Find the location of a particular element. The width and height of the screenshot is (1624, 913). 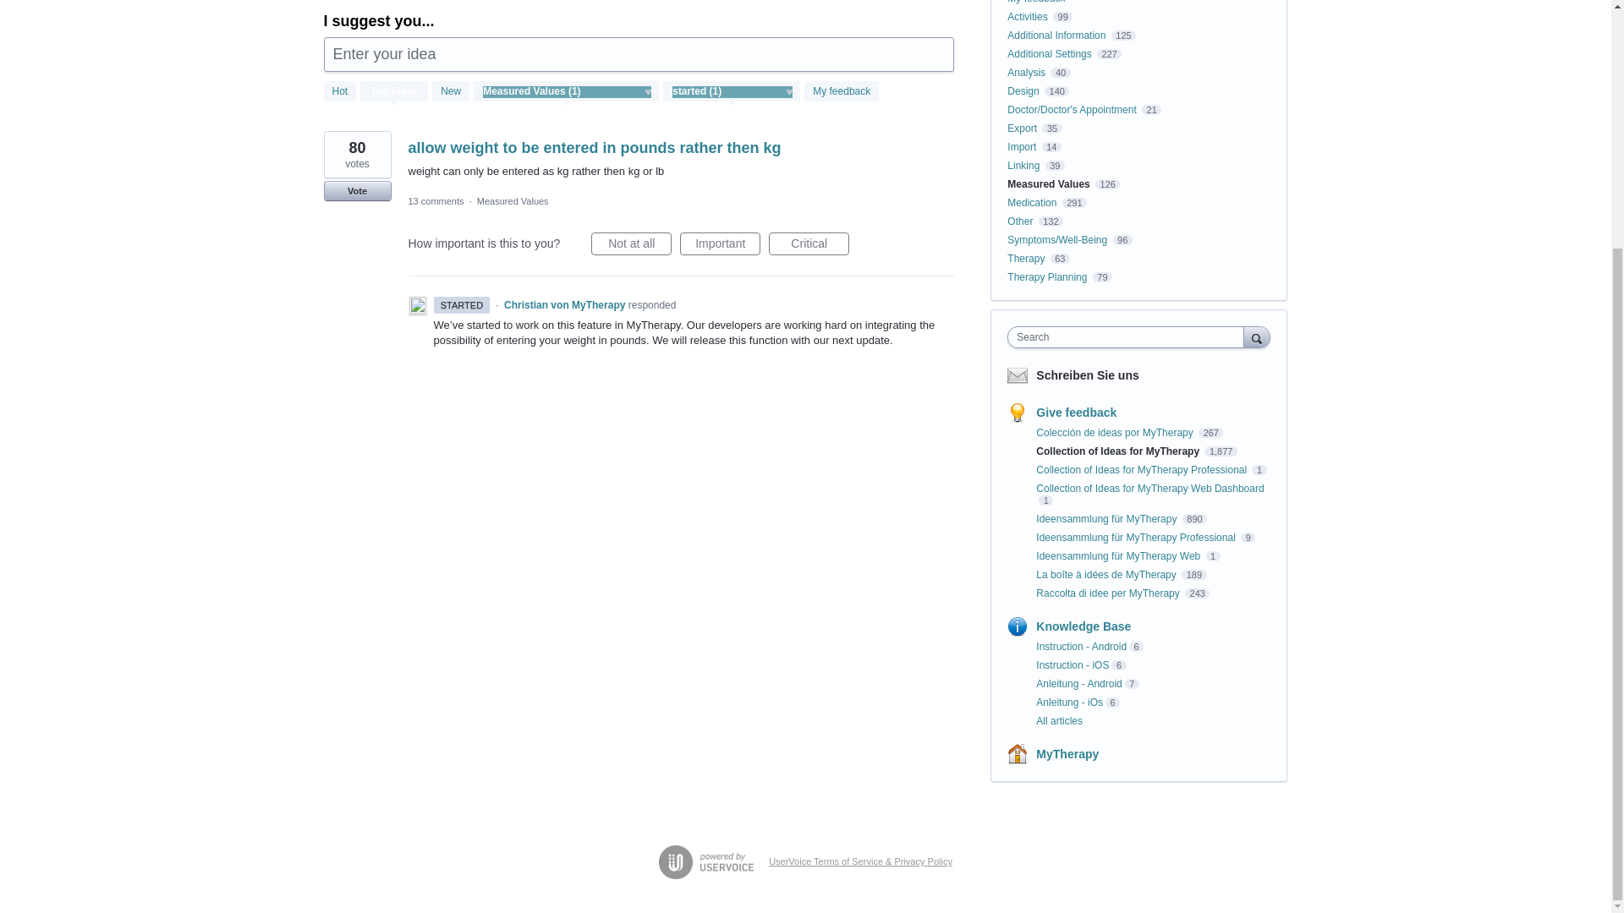

allow weight to be entered in pounds rather then kg is located at coordinates (594, 147).